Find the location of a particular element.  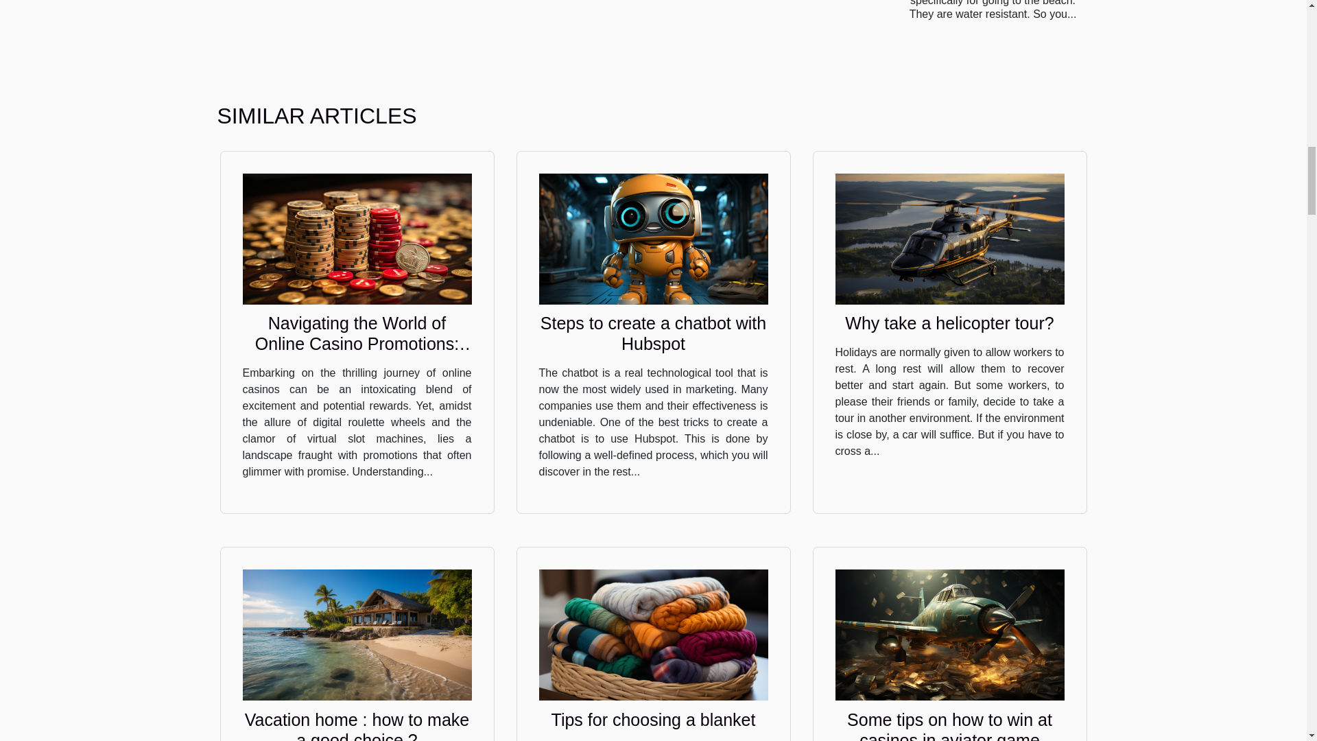

Vacation home : how to make a good choice ? is located at coordinates (357, 725).